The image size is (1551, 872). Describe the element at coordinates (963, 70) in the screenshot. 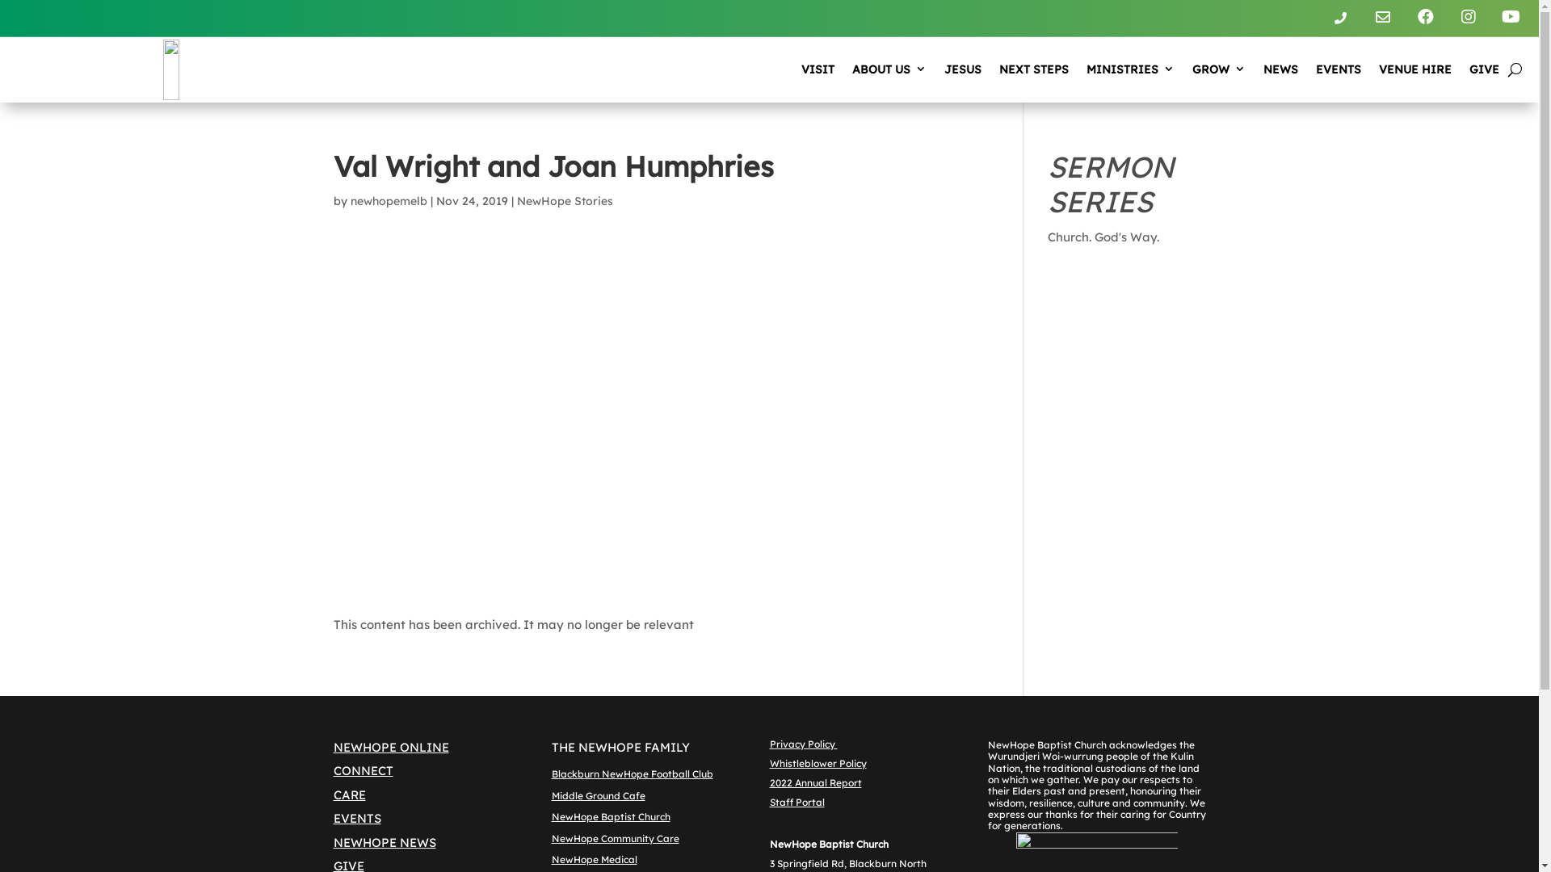

I see `JESUS` at that location.